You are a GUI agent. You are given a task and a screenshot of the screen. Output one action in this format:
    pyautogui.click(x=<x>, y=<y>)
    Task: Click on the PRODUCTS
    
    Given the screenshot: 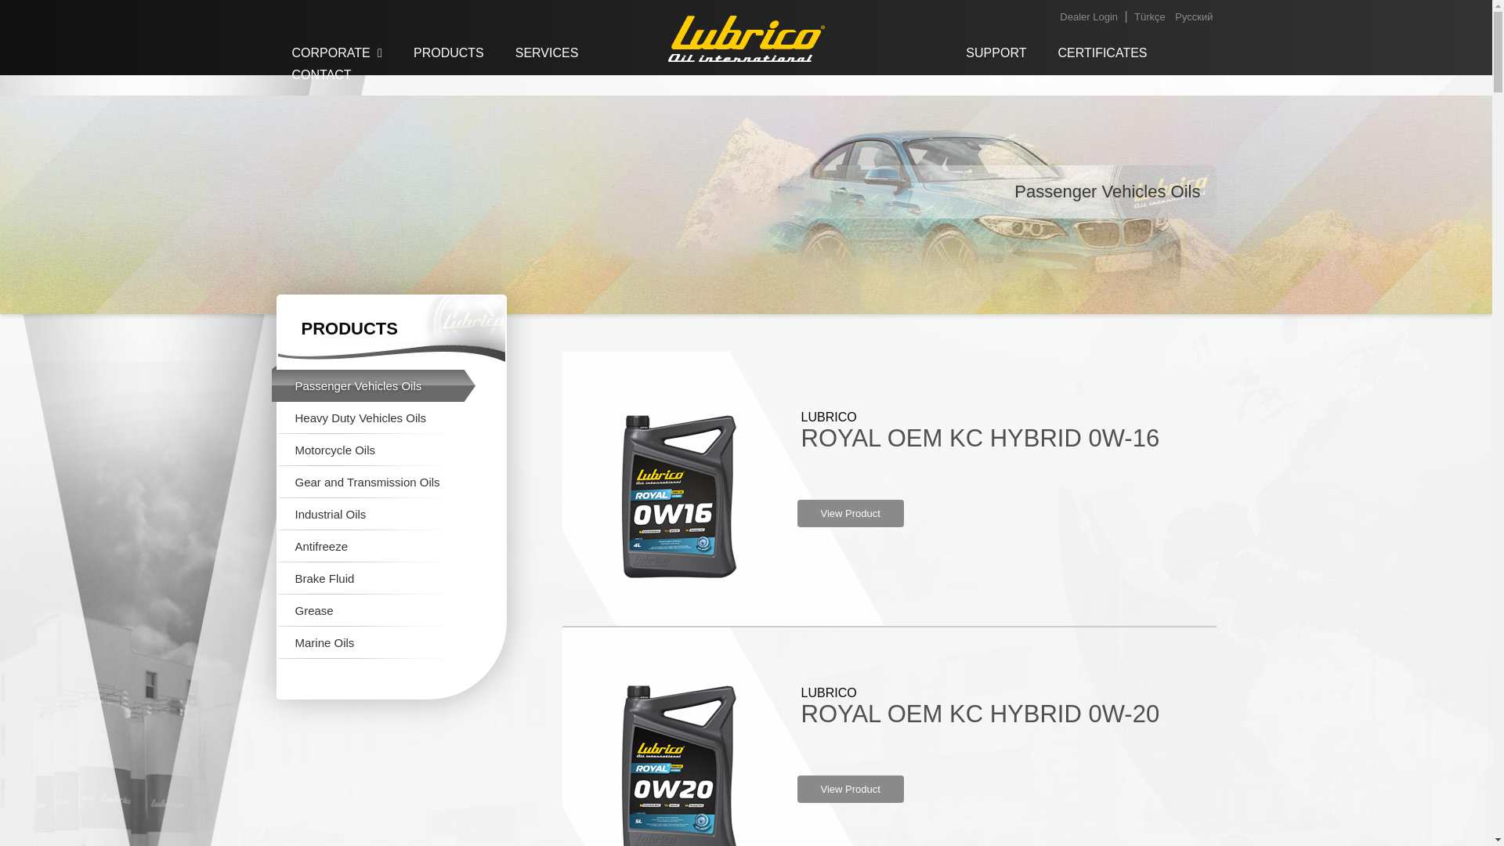 What is the action you would take?
    pyautogui.click(x=448, y=53)
    